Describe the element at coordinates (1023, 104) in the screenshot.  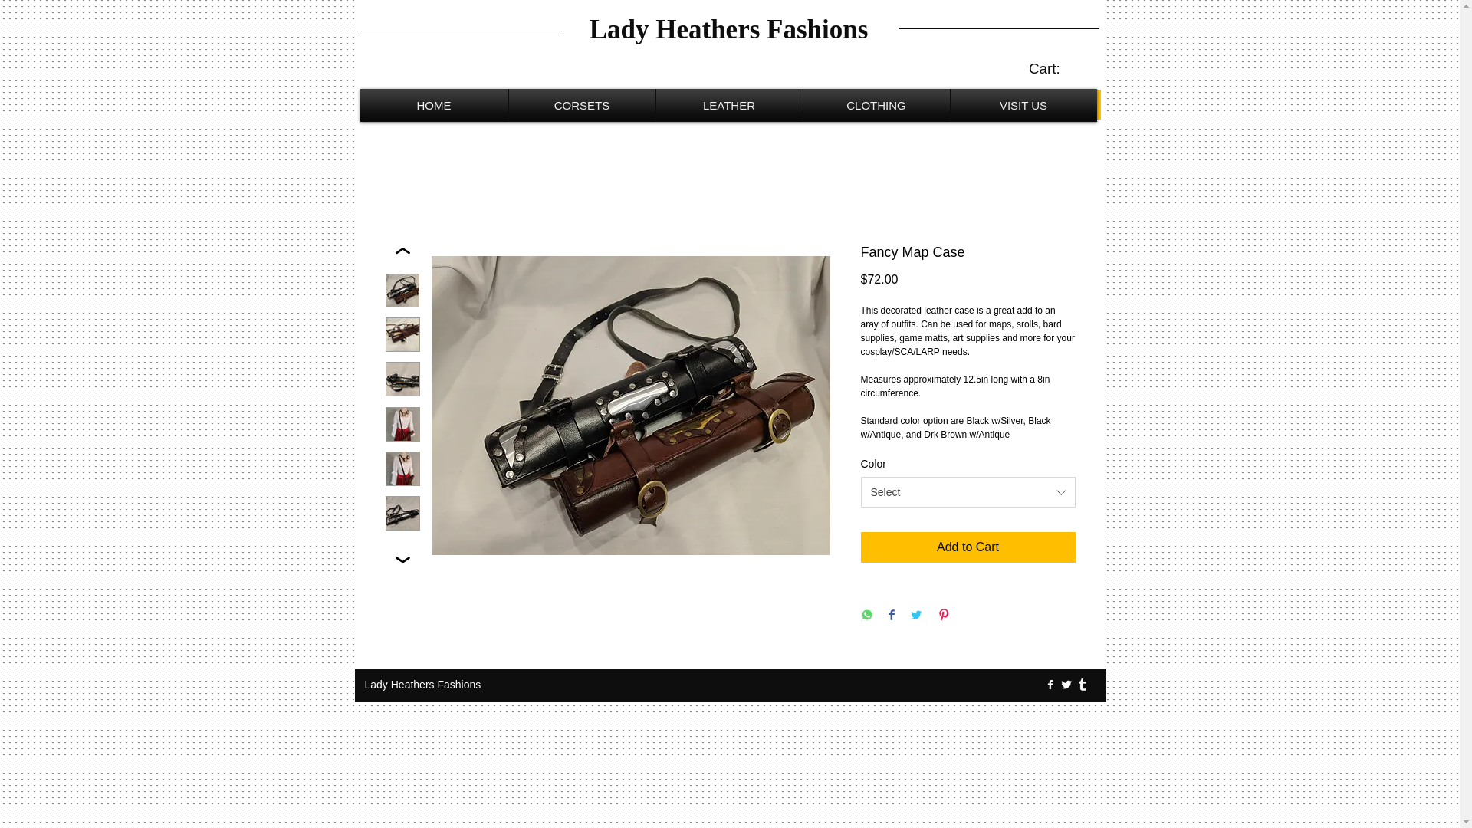
I see `VISIT US` at that location.